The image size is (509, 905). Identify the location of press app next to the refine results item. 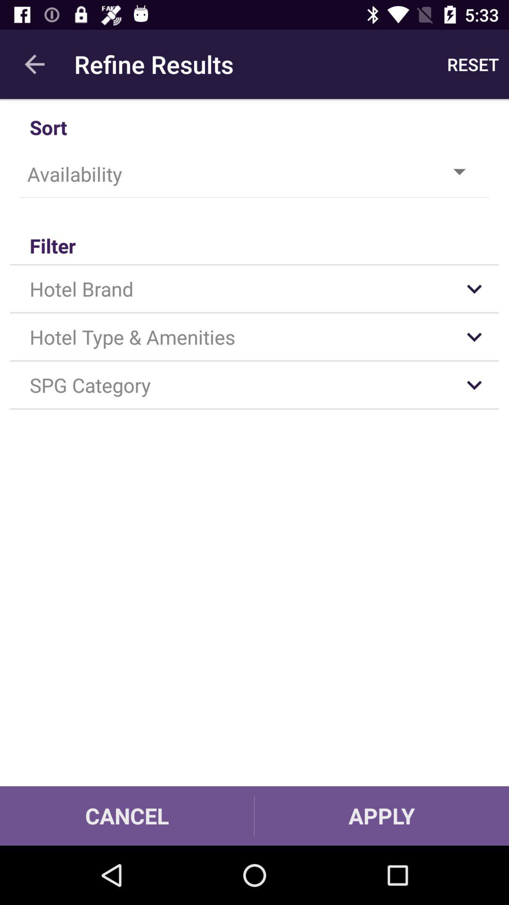
(473, 64).